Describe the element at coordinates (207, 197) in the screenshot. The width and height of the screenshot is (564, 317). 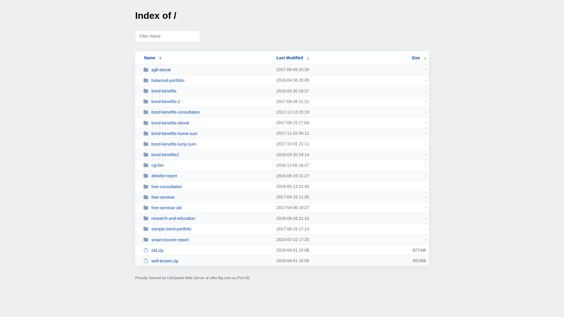
I see `free-seminar` at that location.